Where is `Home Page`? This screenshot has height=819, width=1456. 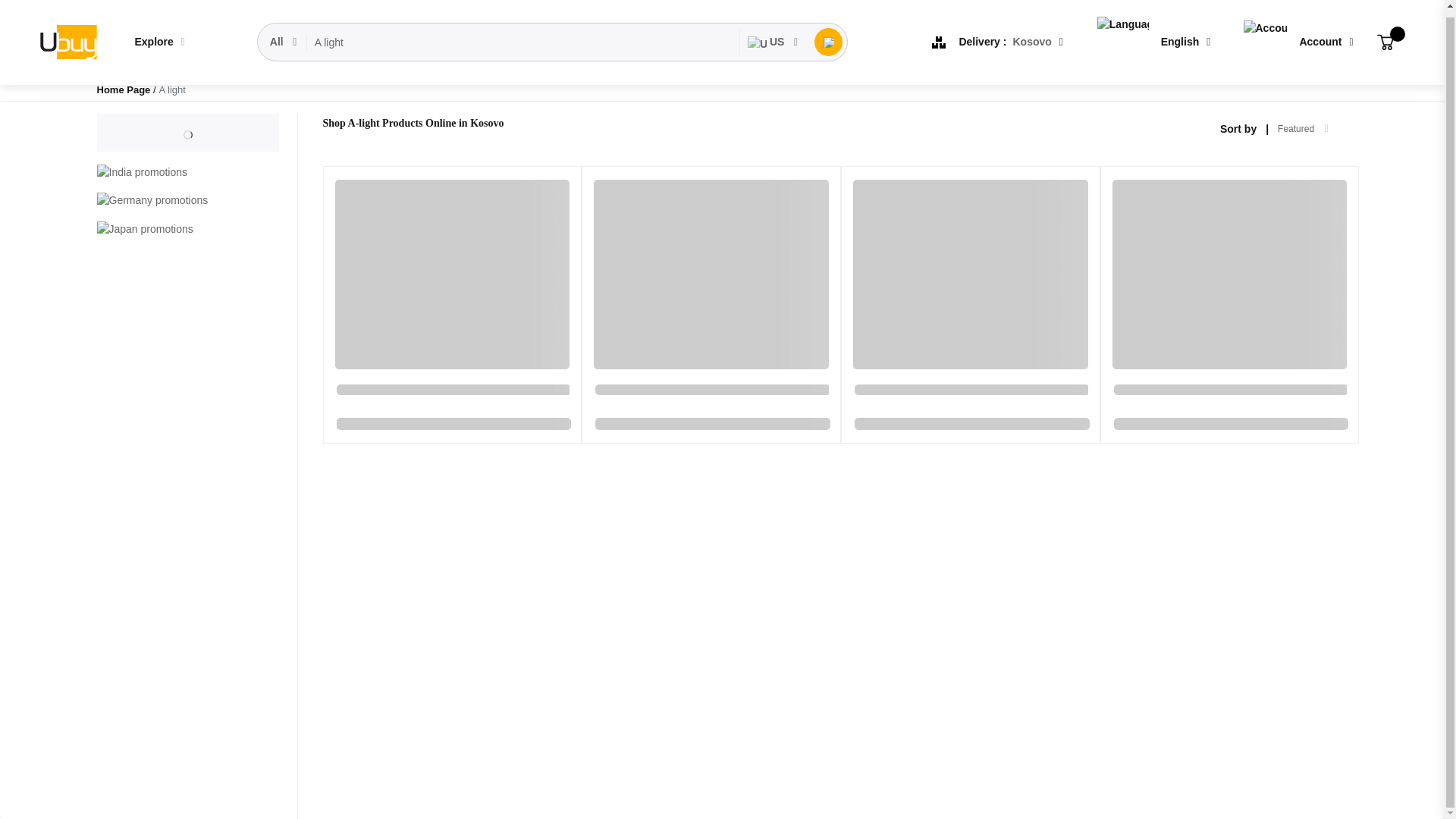
Home Page is located at coordinates (124, 89).